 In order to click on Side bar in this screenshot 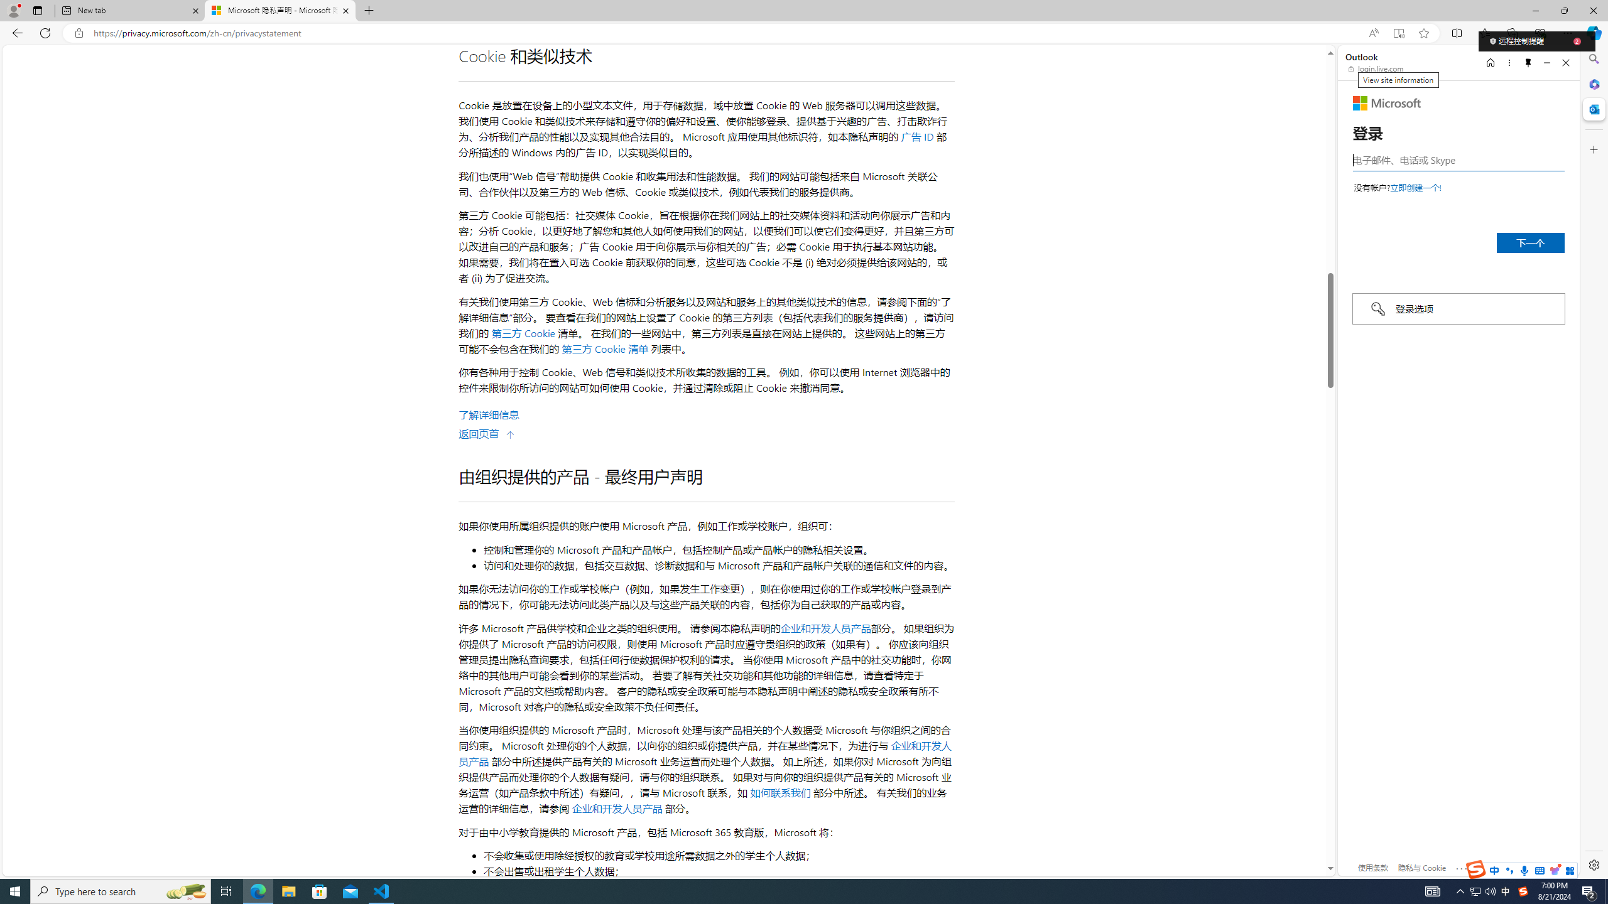, I will do `click(1594, 462)`.